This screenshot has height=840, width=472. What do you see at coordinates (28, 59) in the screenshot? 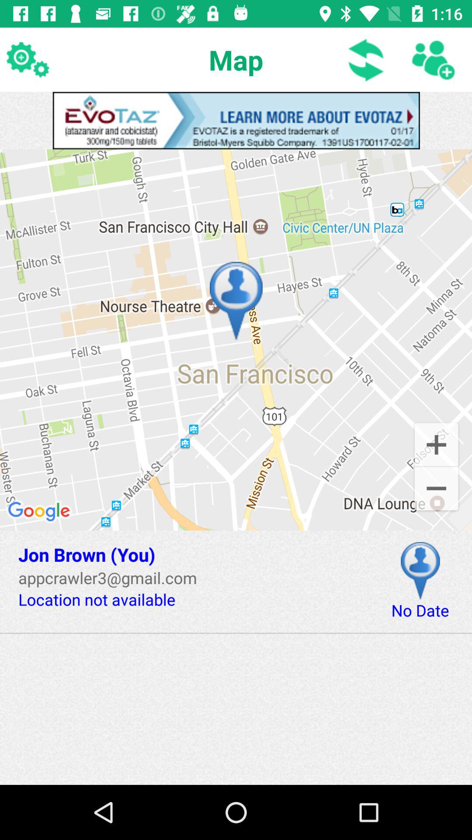
I see `go to settings` at bounding box center [28, 59].